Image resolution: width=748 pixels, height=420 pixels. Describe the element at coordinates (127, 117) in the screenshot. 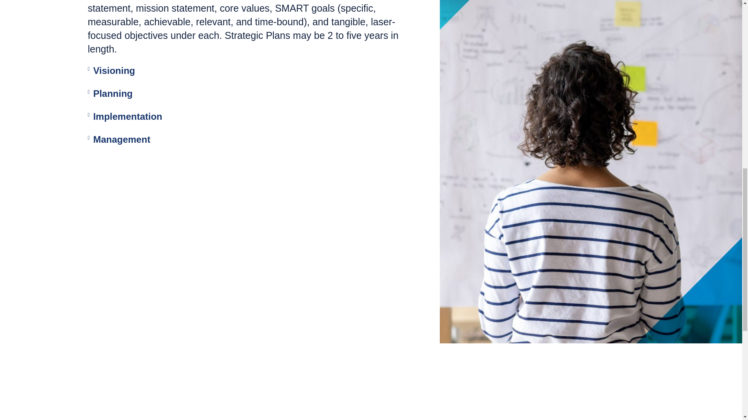

I see `Implementation` at that location.